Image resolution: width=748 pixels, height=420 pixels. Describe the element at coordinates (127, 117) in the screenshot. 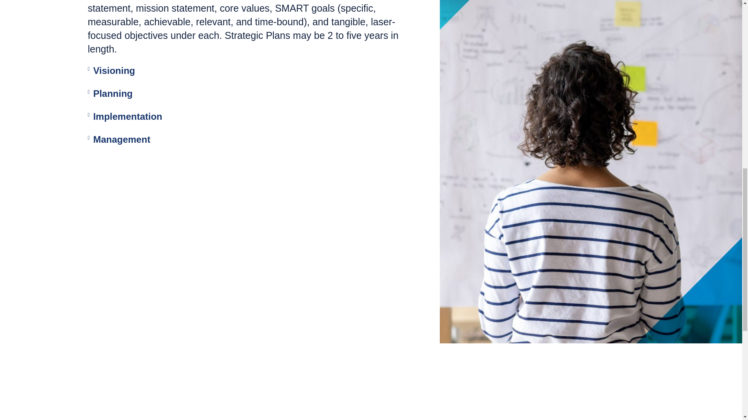

I see `Implementation` at that location.